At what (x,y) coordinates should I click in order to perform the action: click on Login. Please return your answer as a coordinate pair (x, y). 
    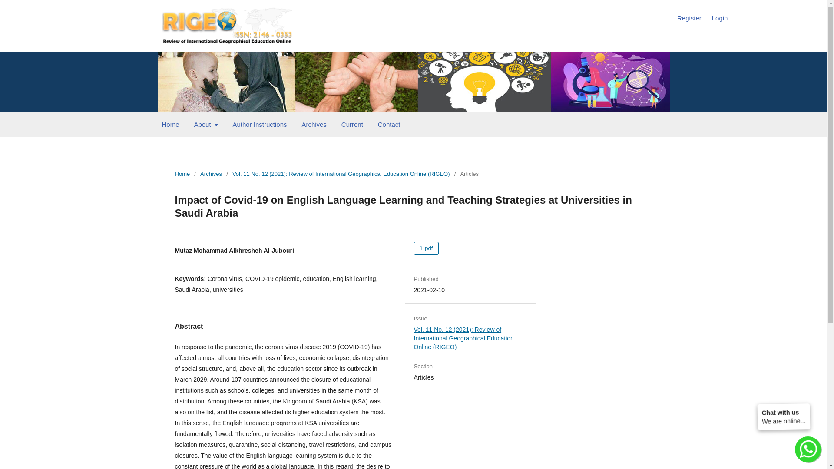
    Looking at the image, I should click on (720, 18).